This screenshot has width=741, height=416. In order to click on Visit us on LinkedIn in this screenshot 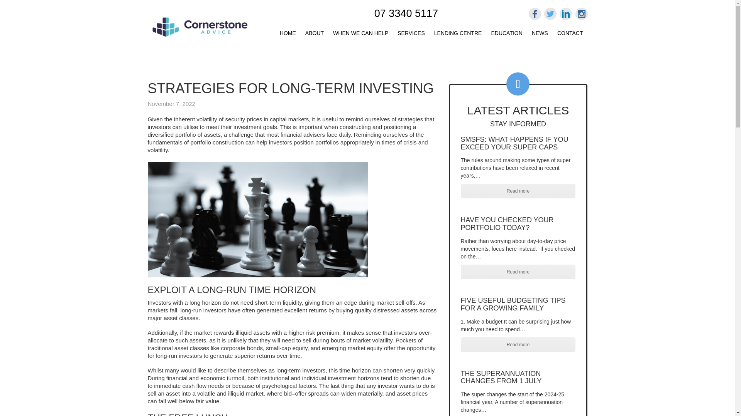, I will do `click(566, 14)`.